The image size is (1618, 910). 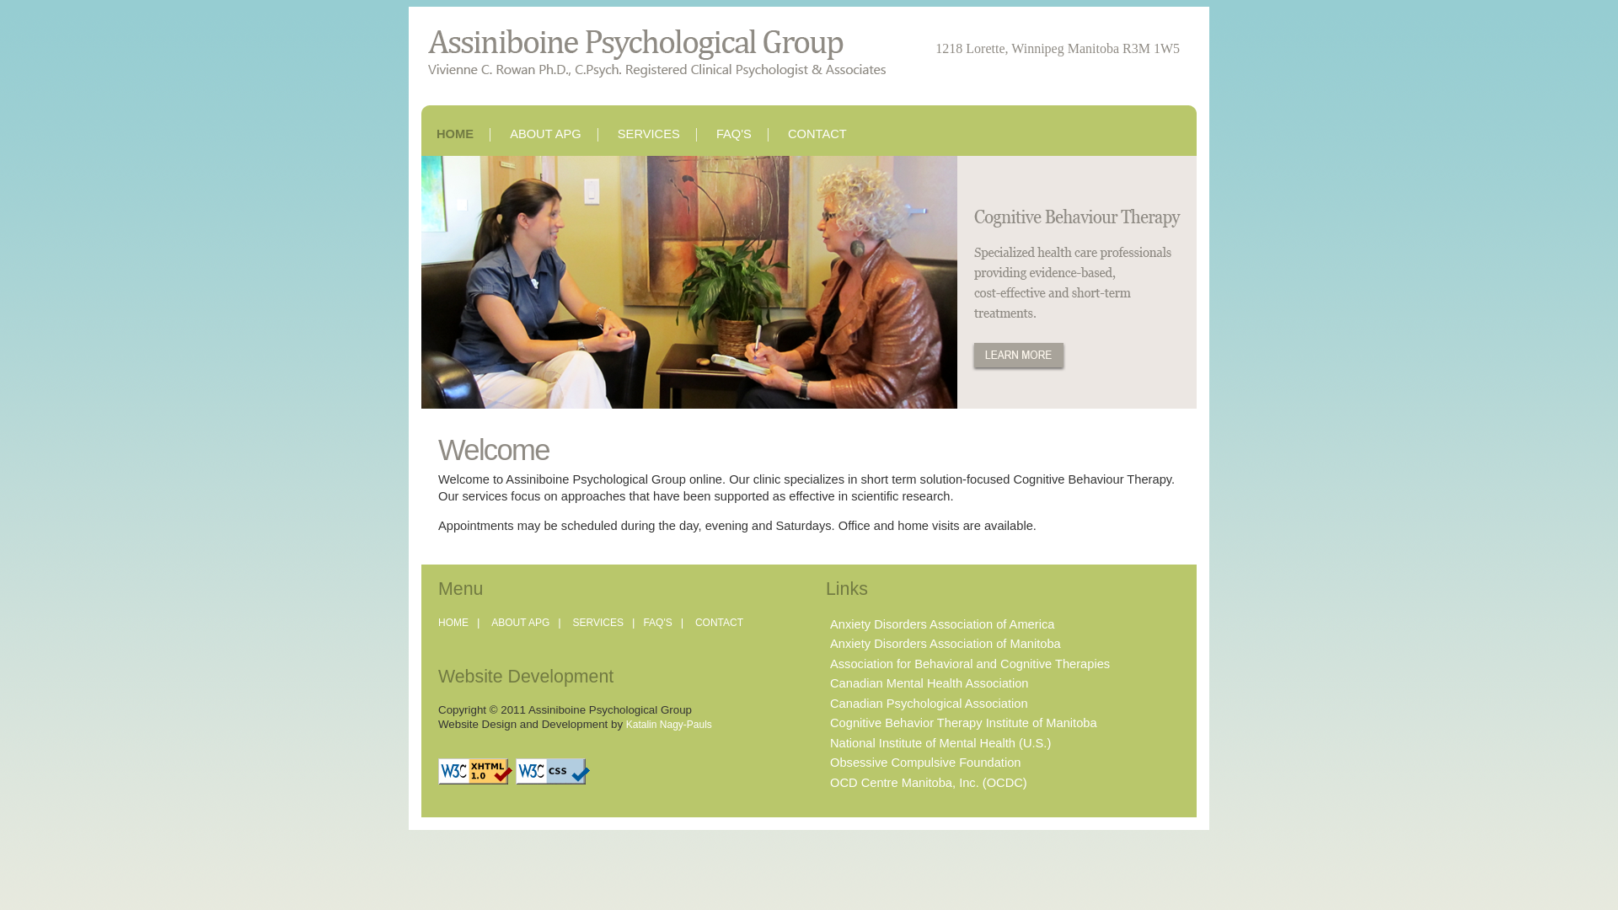 I want to click on Association for Behavioral and Cognitive Therapies, so click(x=967, y=664).